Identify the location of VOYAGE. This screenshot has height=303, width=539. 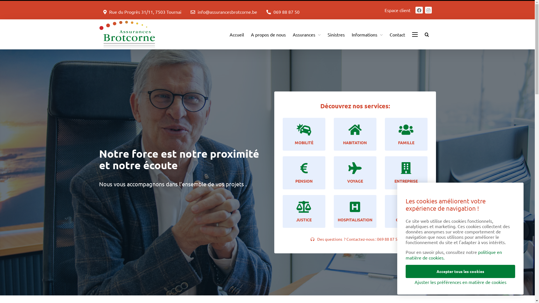
(355, 173).